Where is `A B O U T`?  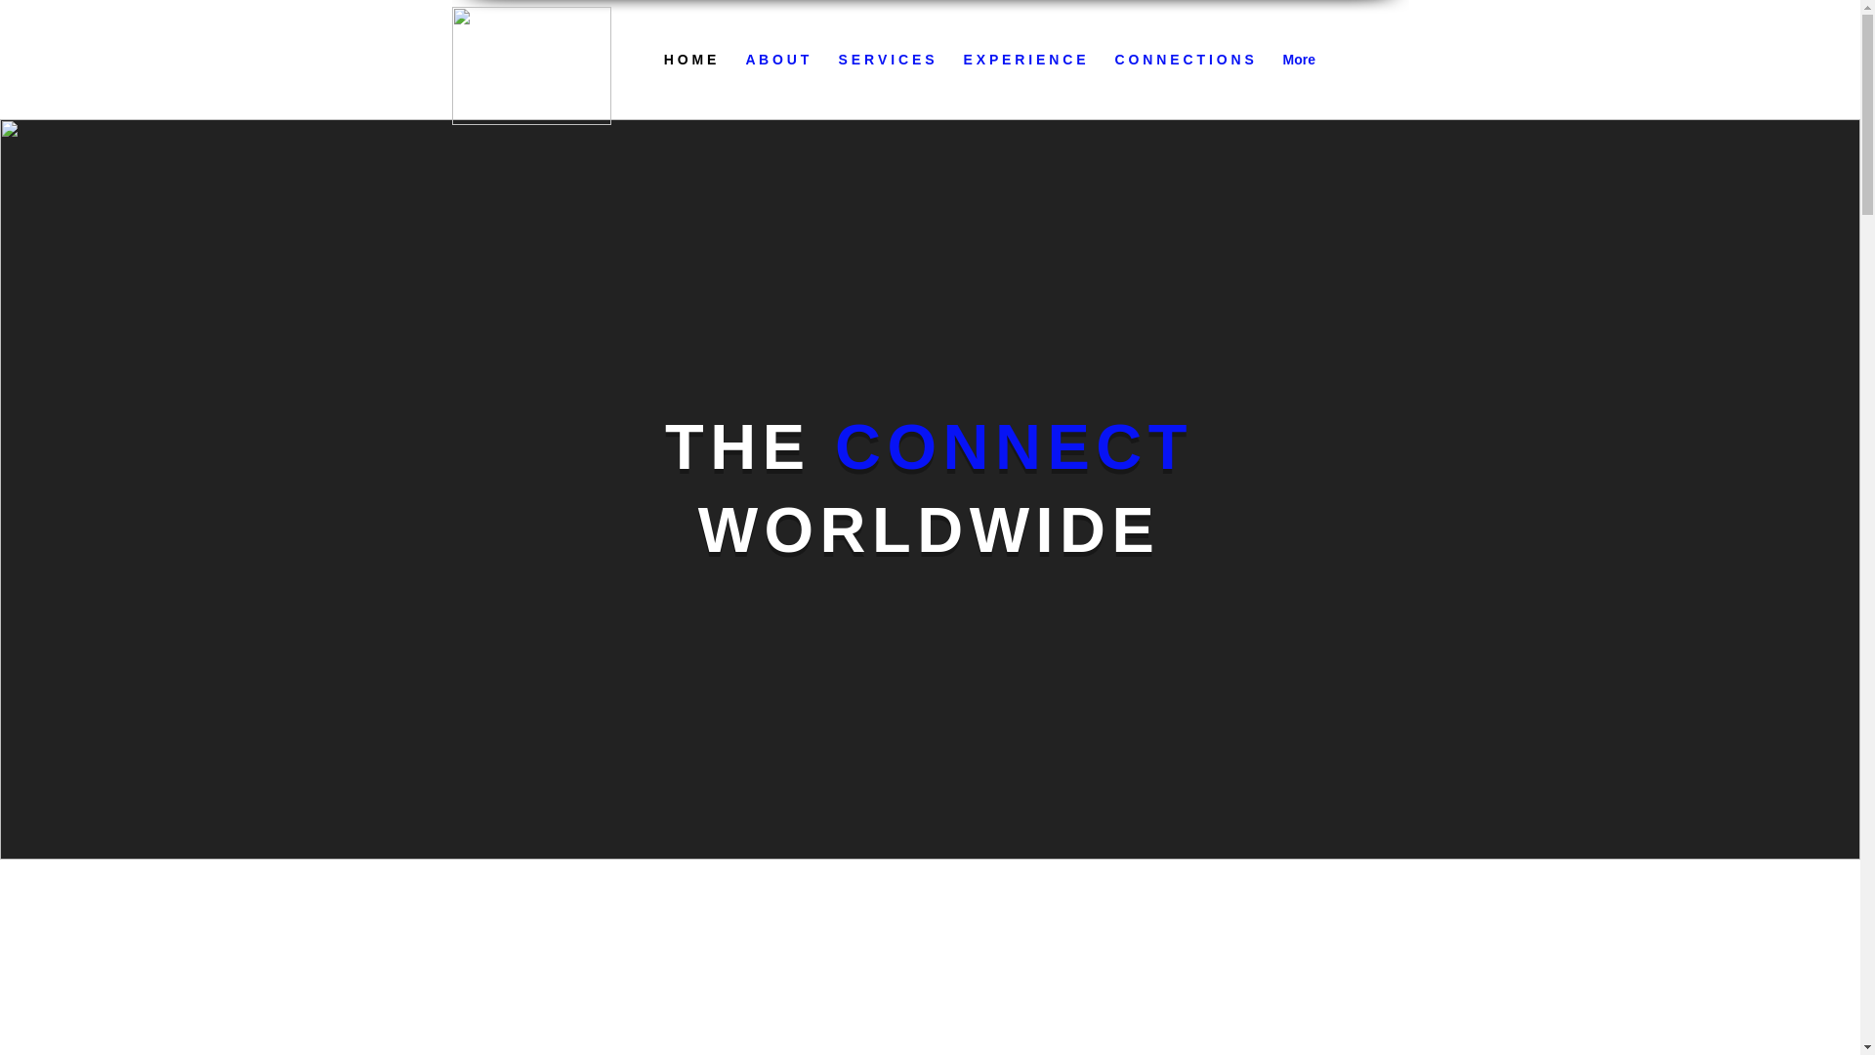 A B O U T is located at coordinates (776, 59).